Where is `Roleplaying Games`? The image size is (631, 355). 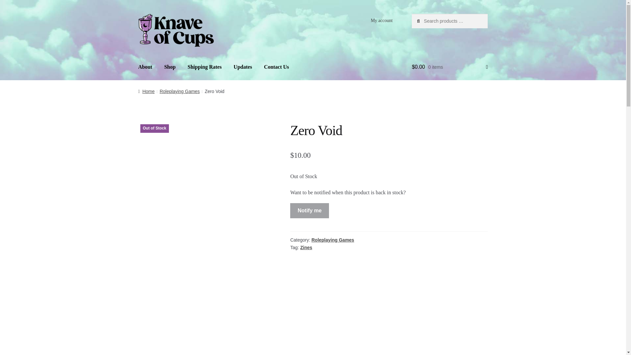 Roleplaying Games is located at coordinates (333, 240).